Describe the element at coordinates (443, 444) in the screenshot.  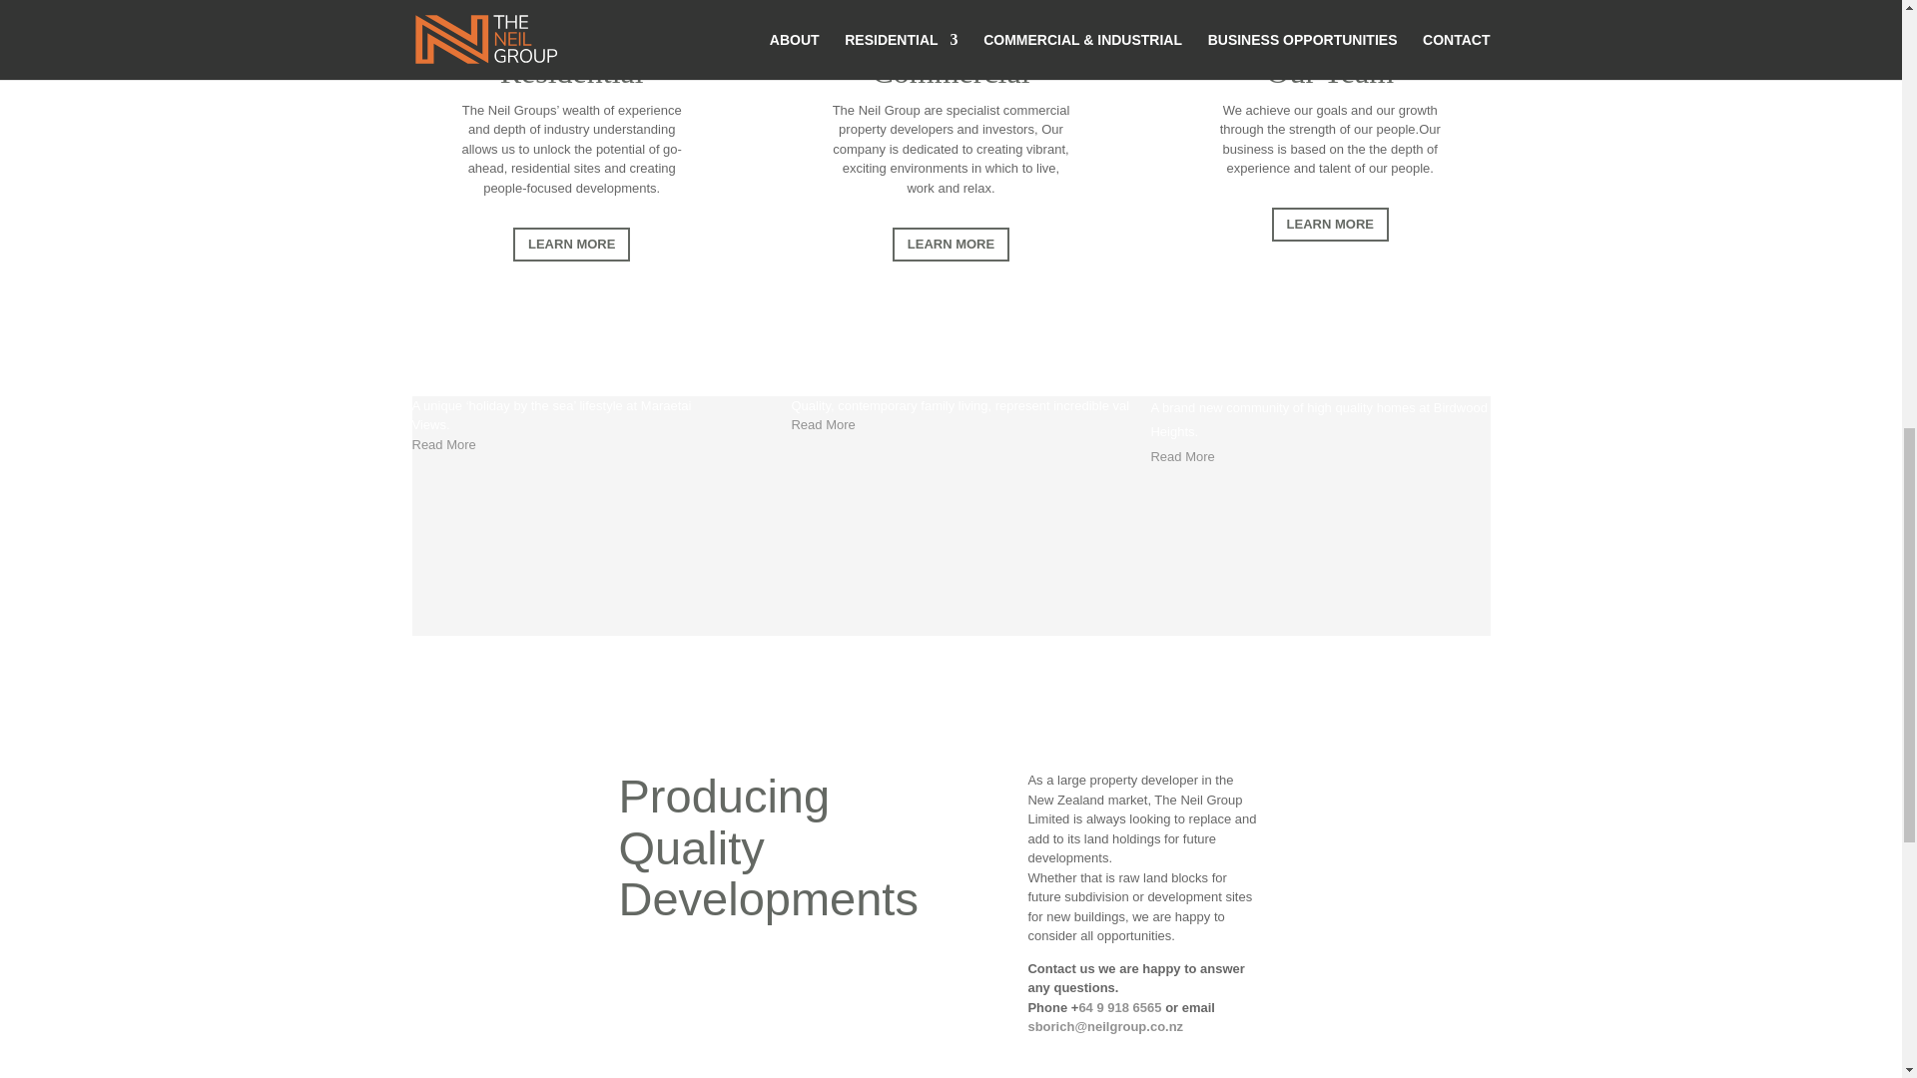
I see `Read More` at that location.